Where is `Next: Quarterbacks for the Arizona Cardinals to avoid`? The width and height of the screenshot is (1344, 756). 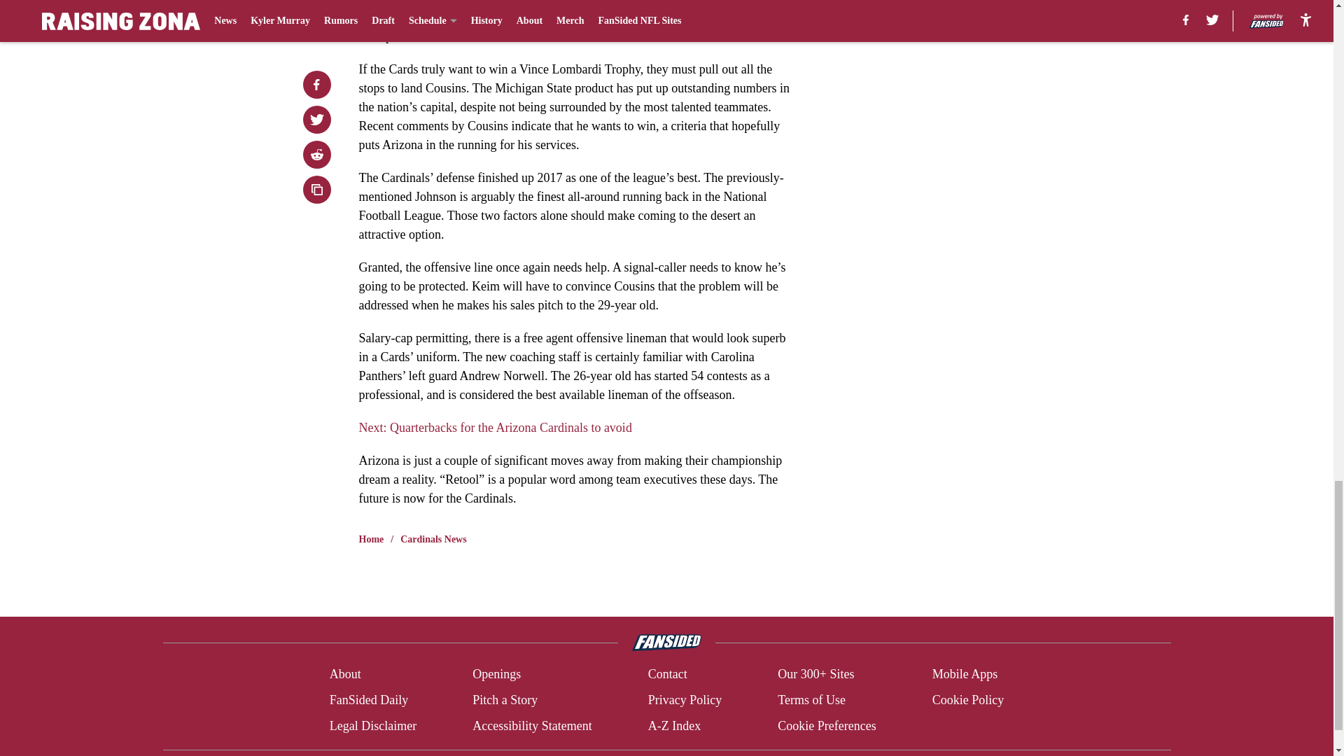
Next: Quarterbacks for the Arizona Cardinals to avoid is located at coordinates (495, 427).